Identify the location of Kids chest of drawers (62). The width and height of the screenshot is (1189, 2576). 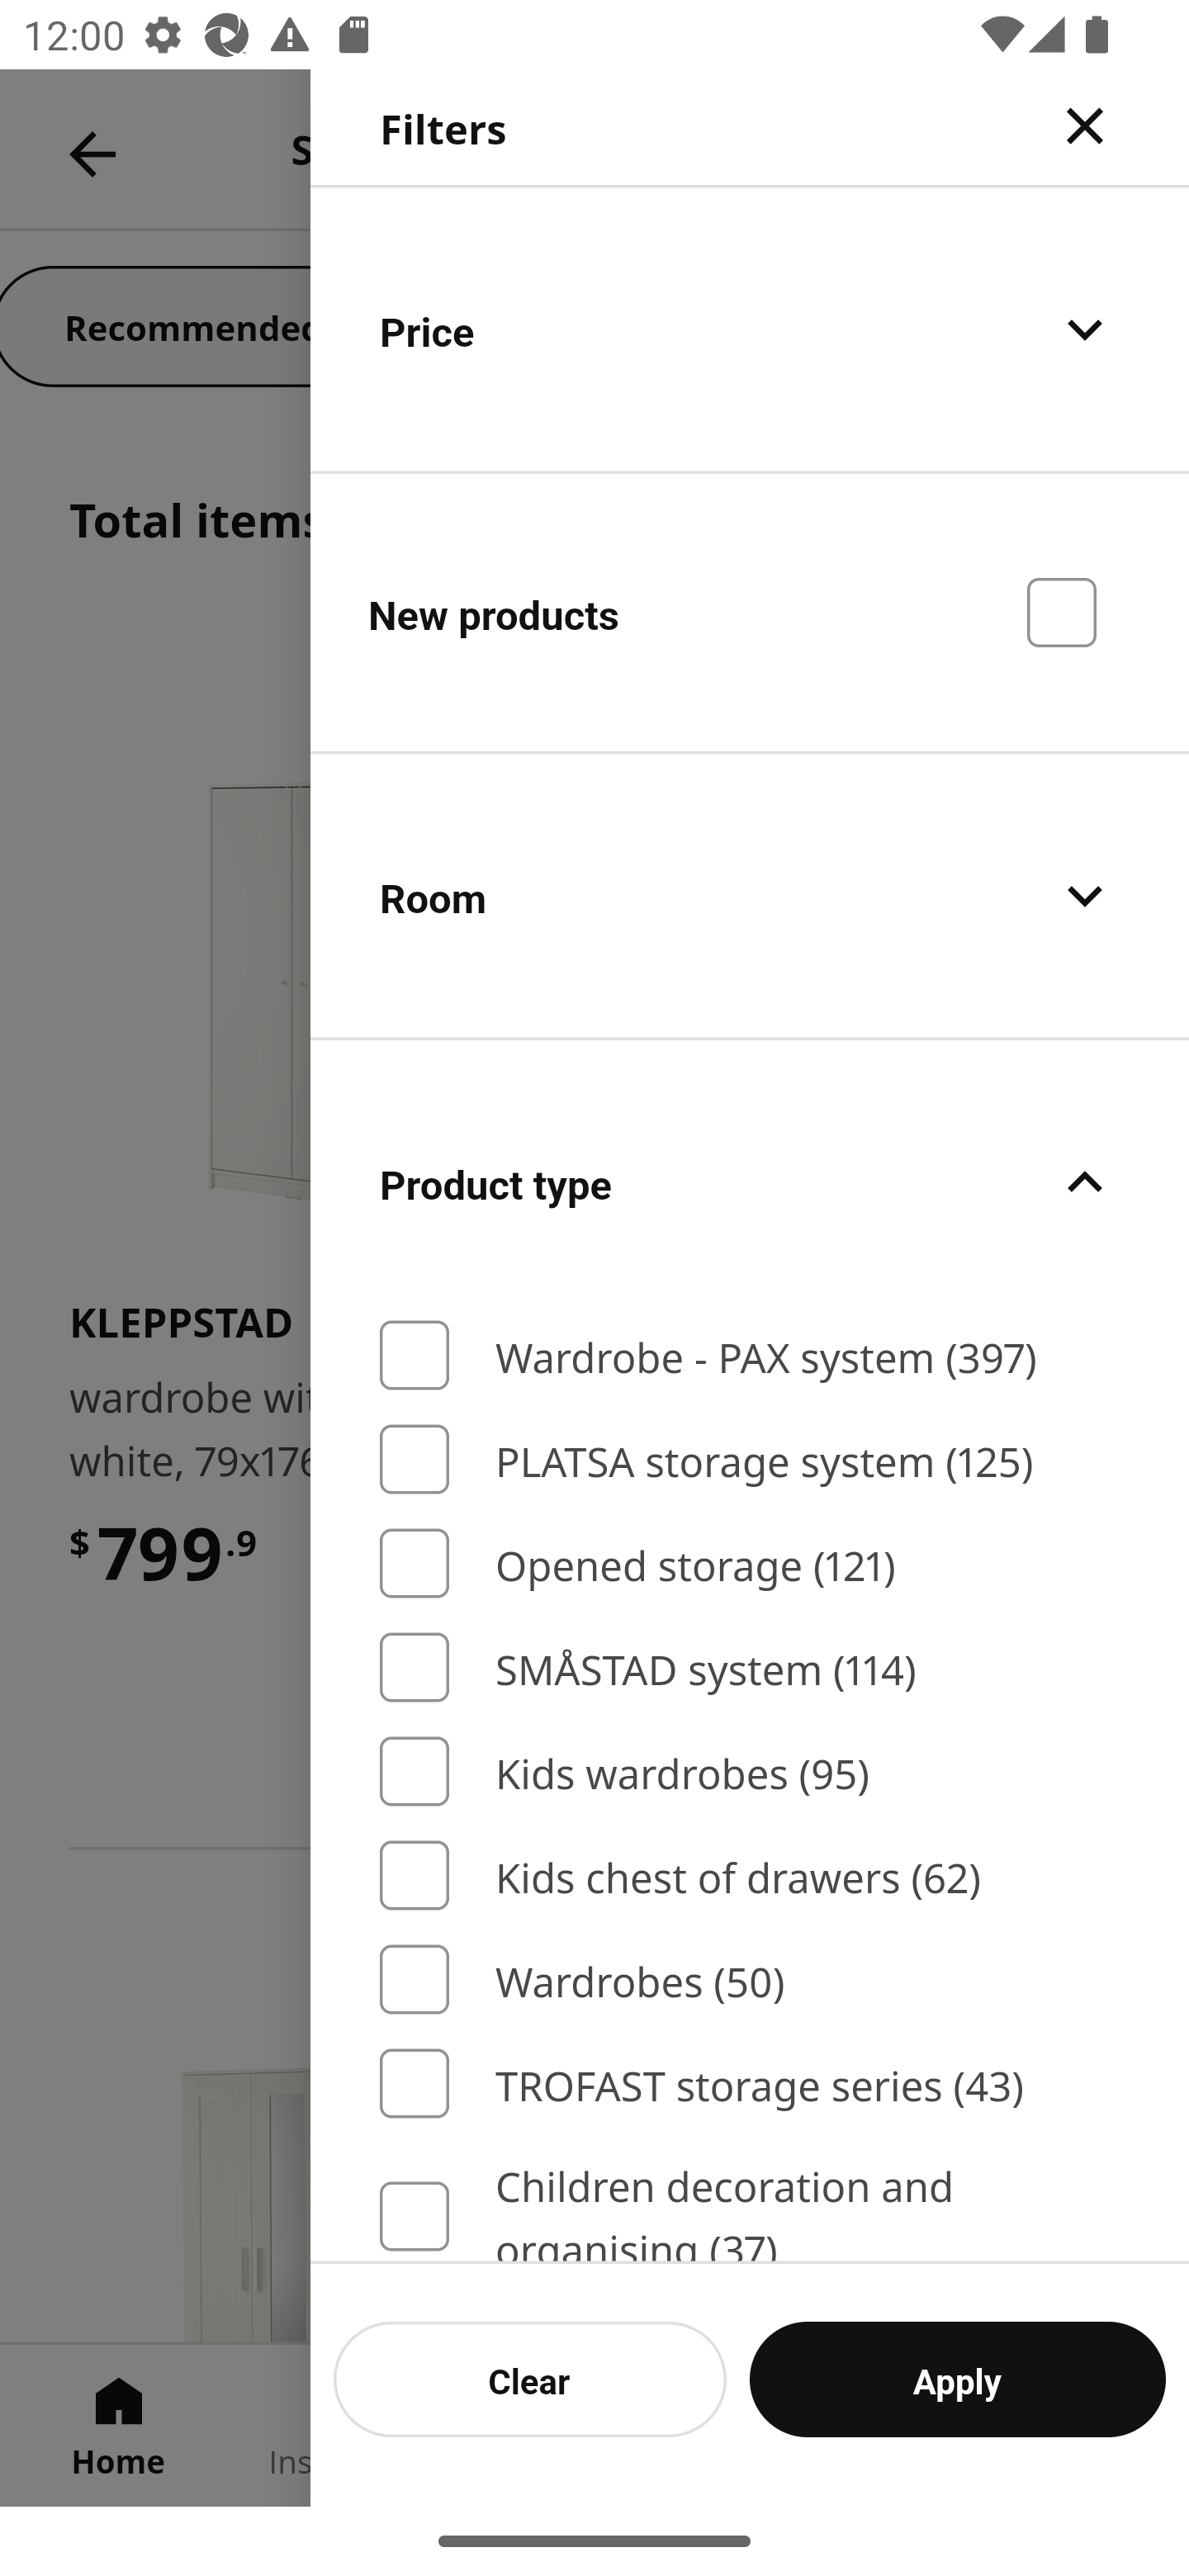
(750, 1876).